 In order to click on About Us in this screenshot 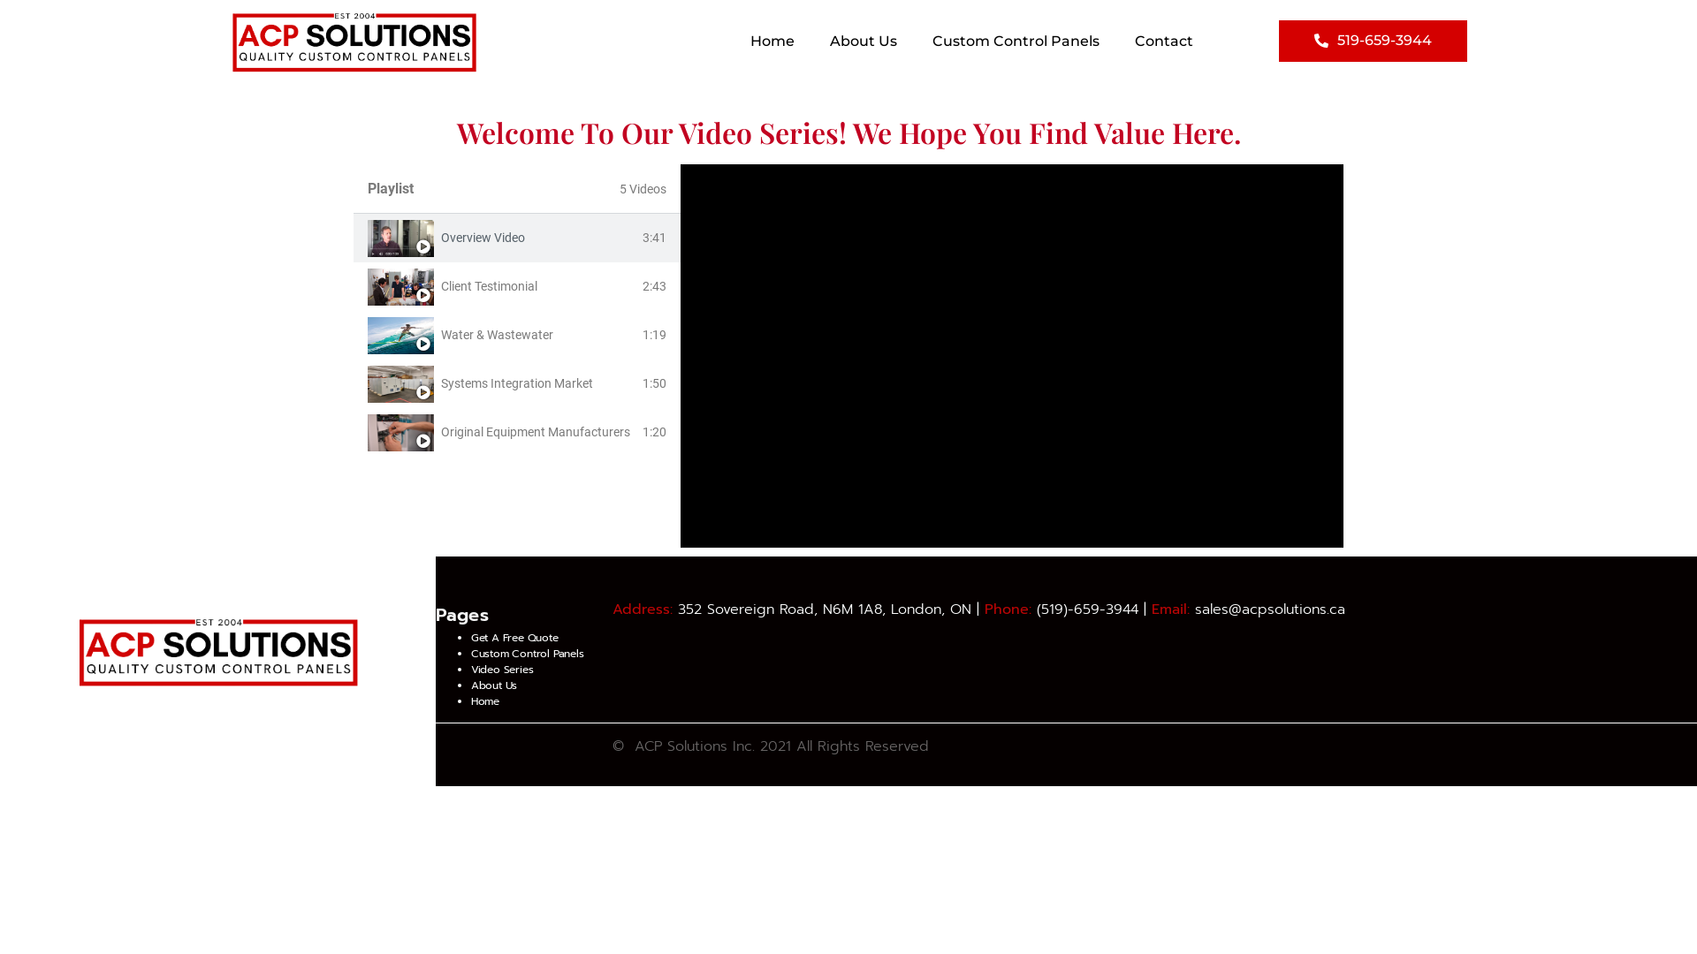, I will do `click(494, 685)`.